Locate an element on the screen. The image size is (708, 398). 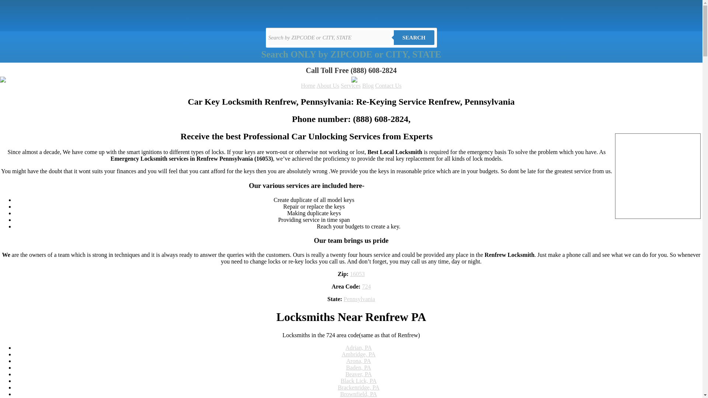
SEARCH is located at coordinates (414, 38).